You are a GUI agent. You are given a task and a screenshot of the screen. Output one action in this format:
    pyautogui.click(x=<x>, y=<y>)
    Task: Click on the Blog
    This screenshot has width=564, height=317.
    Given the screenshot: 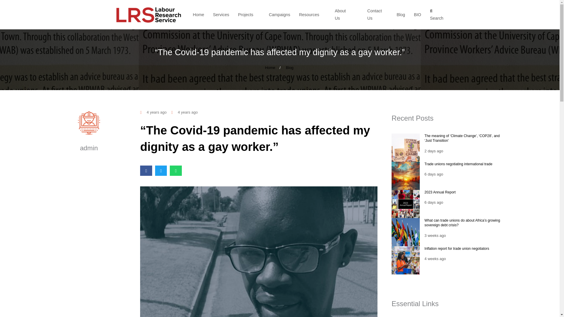 What is the action you would take?
    pyautogui.click(x=290, y=68)
    